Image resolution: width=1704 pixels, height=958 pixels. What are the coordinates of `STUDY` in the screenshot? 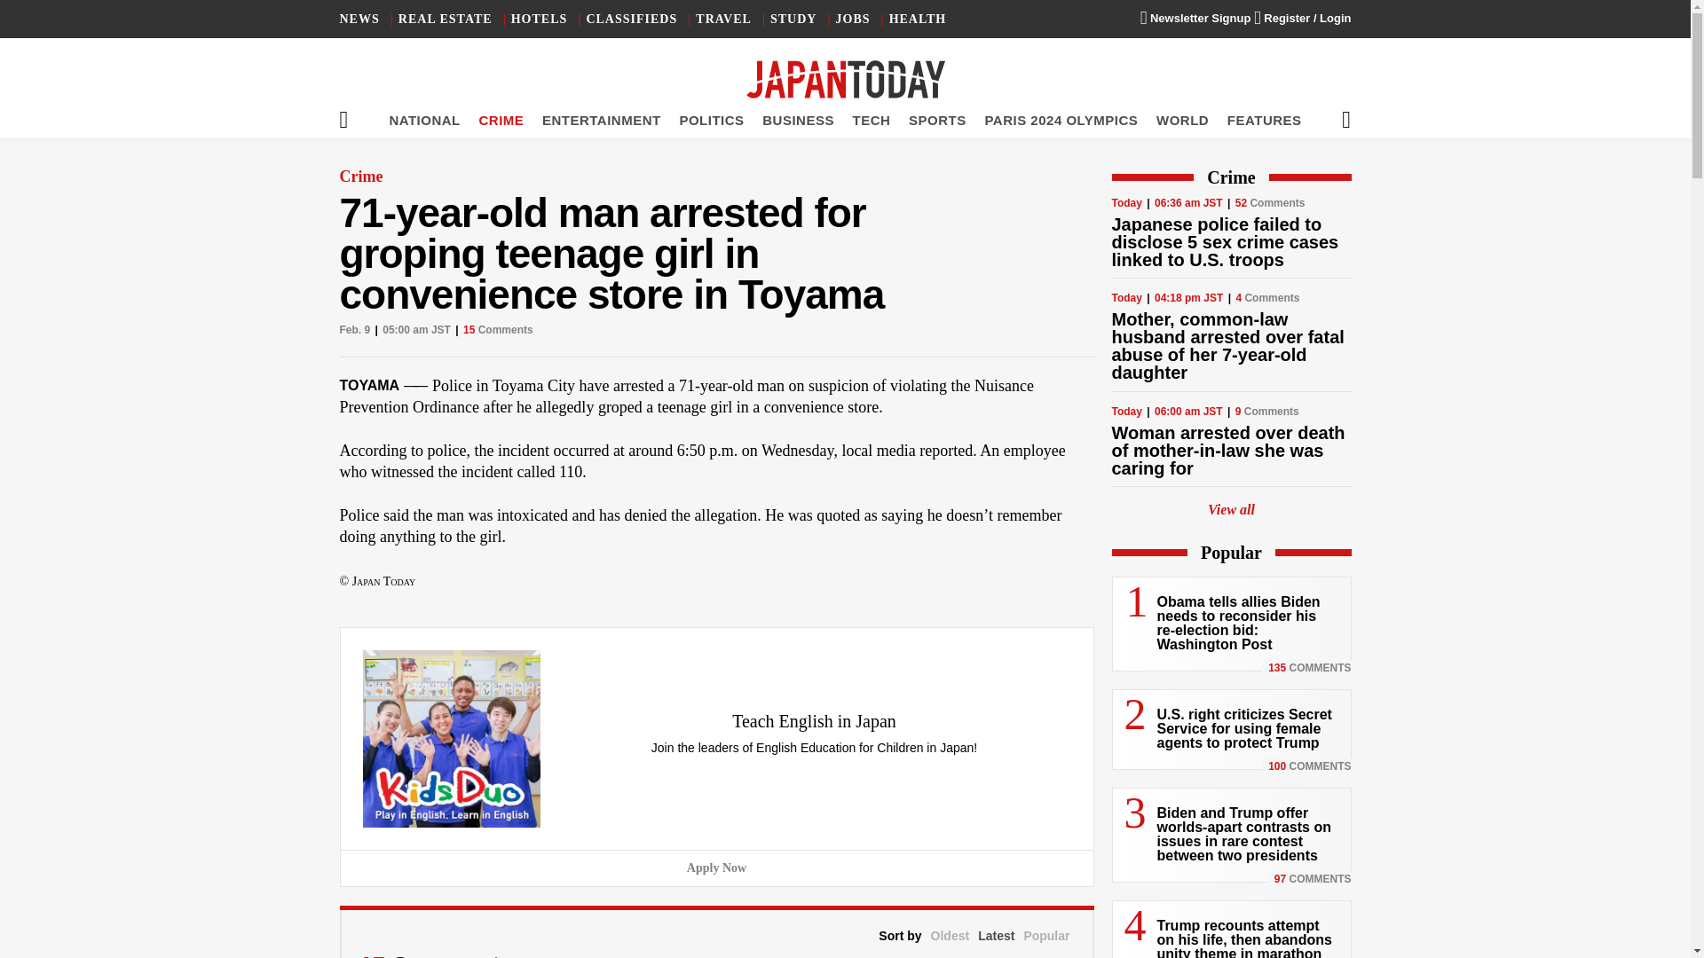 It's located at (793, 20).